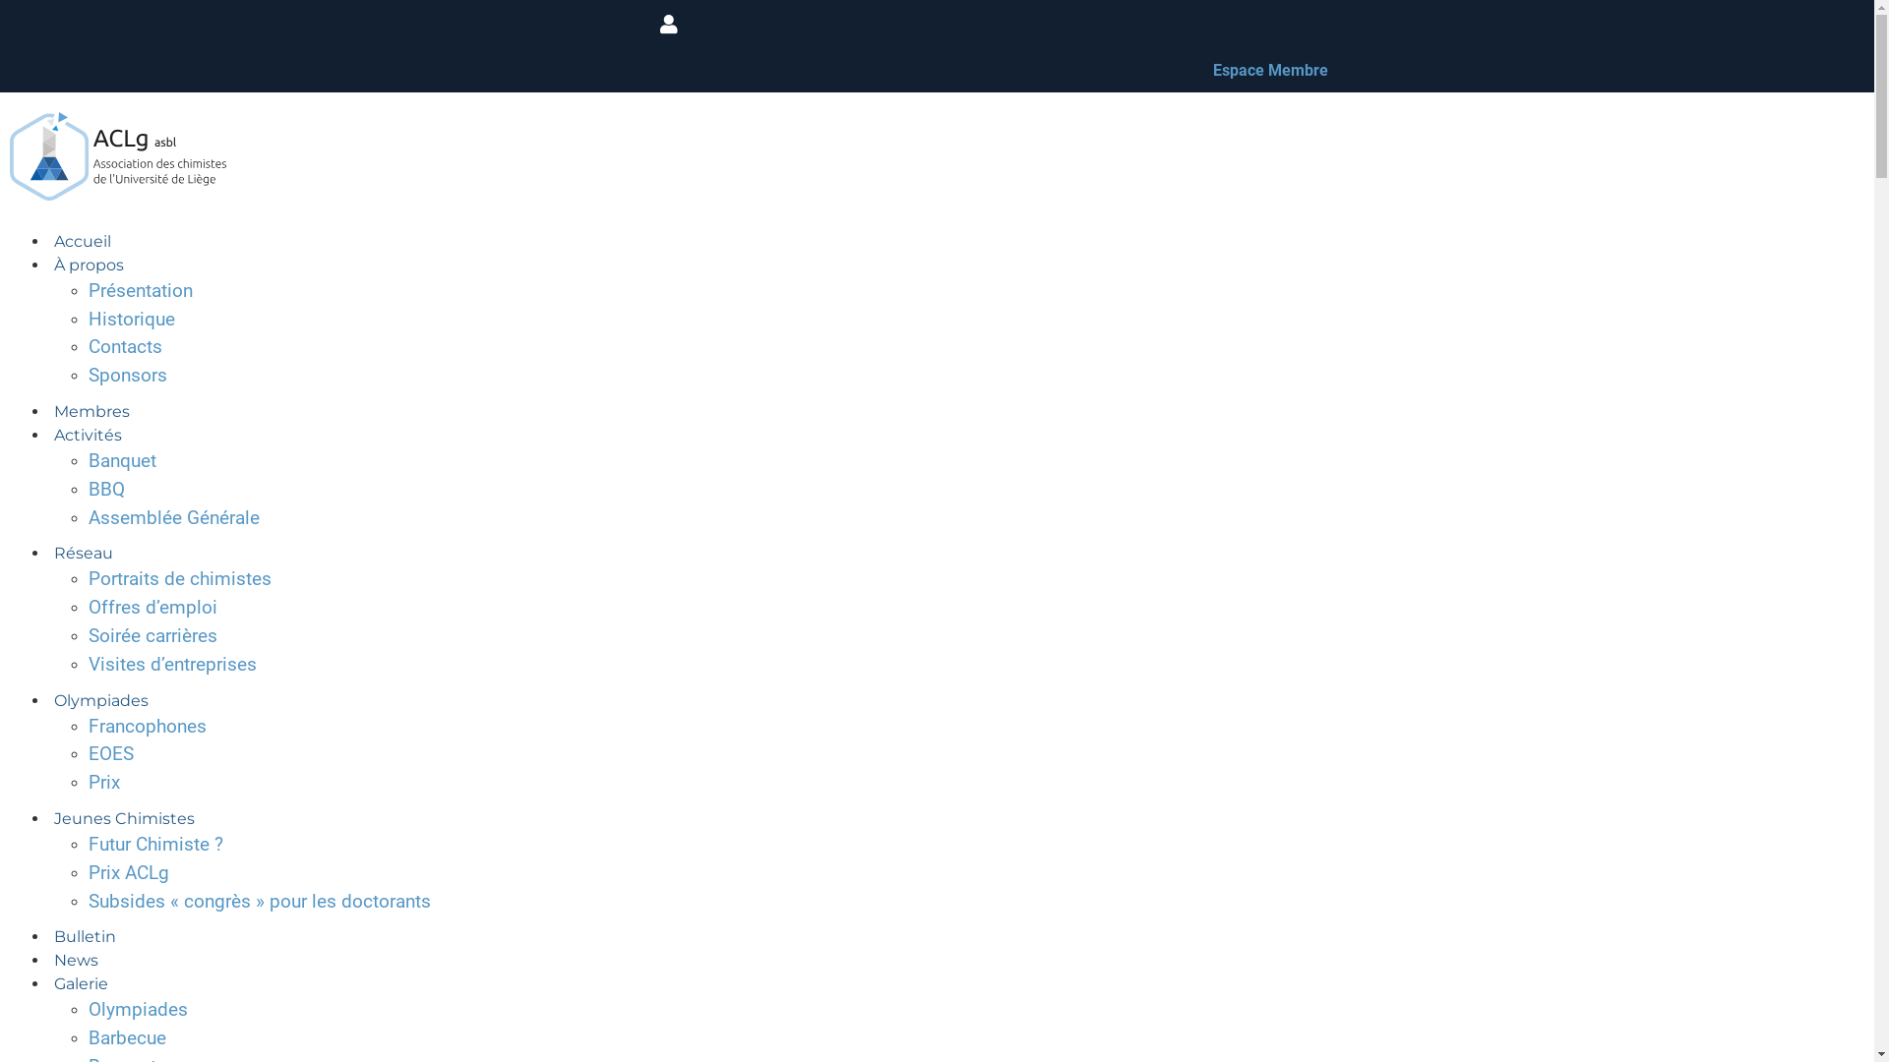 This screenshot has height=1062, width=1889. What do you see at coordinates (111, 753) in the screenshot?
I see `EOES` at bounding box center [111, 753].